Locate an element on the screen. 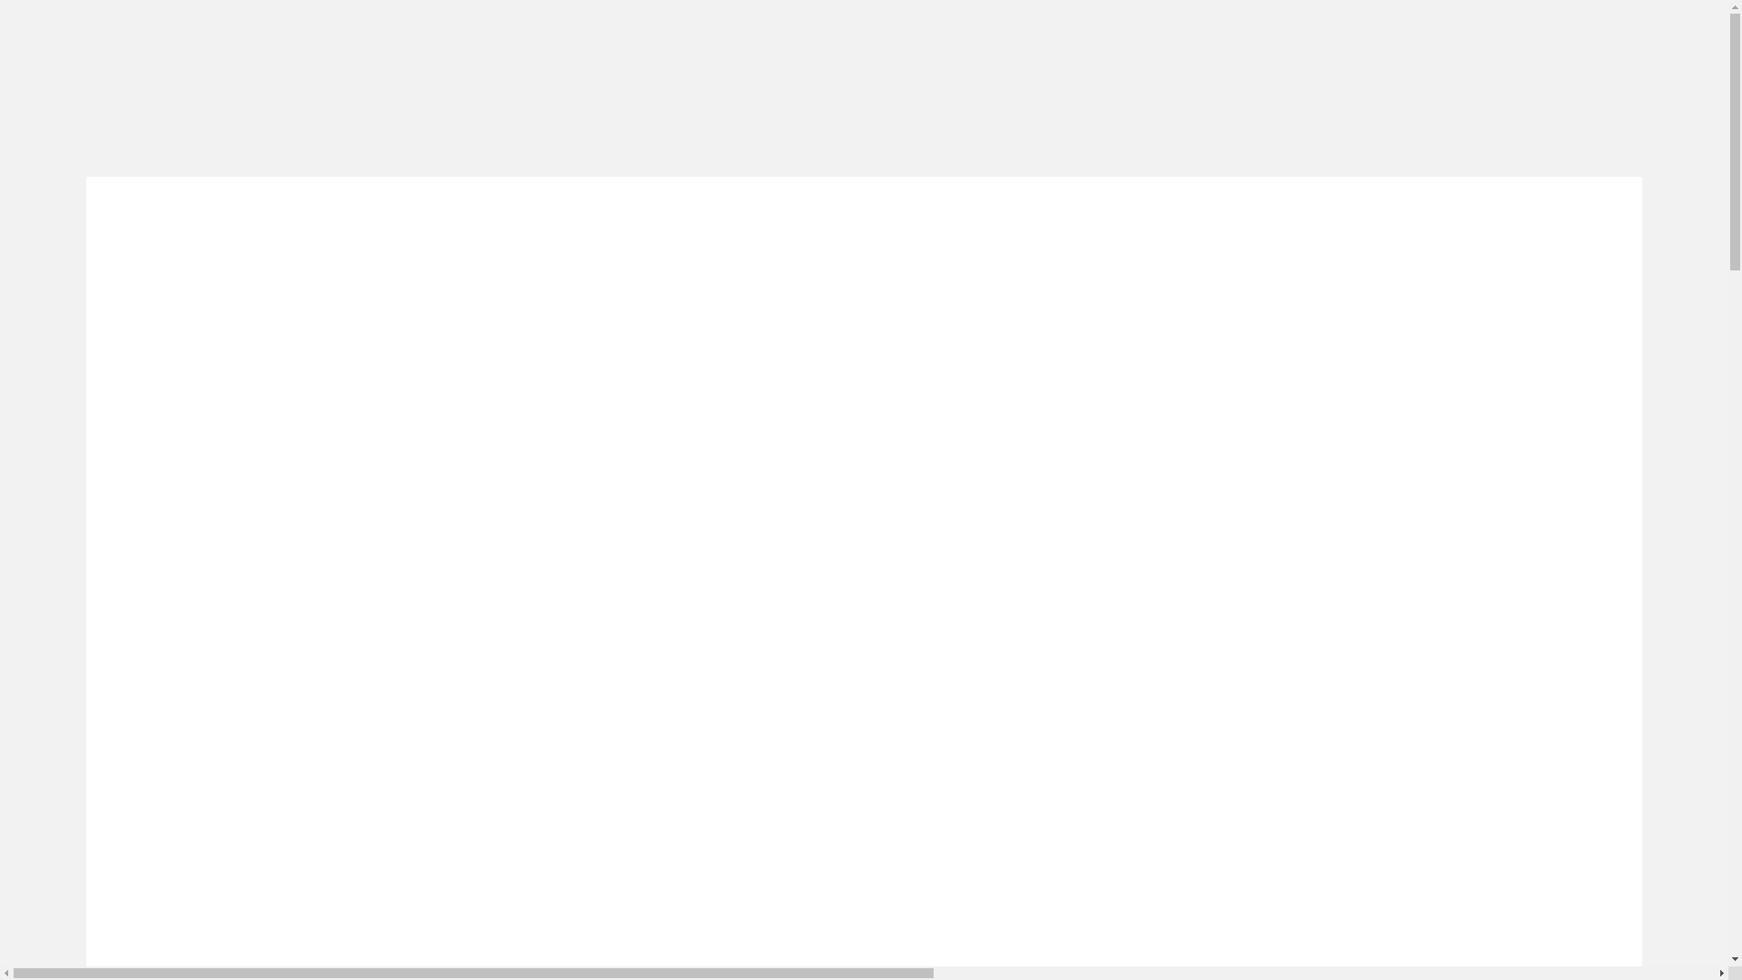 The image size is (1742, 980). Gallery is located at coordinates (873, 233).